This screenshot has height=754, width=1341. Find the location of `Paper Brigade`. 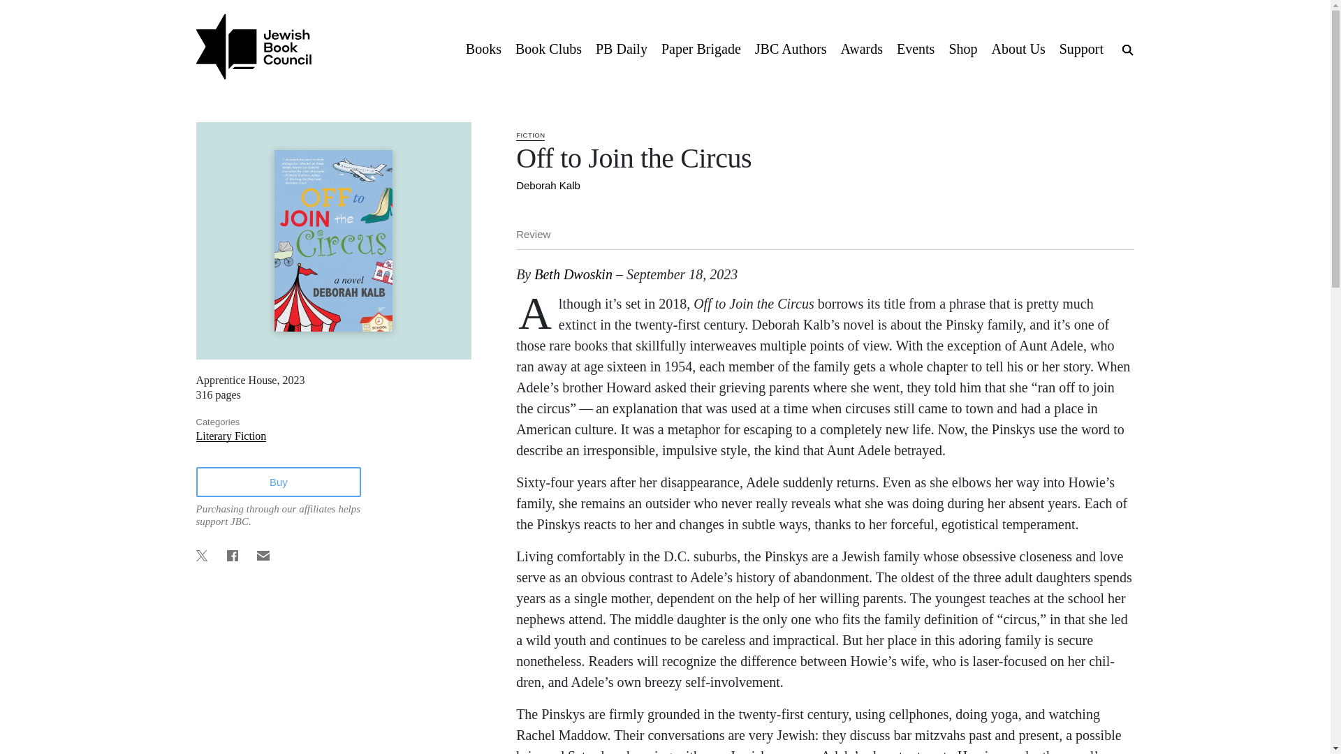

Paper Brigade is located at coordinates (701, 47).